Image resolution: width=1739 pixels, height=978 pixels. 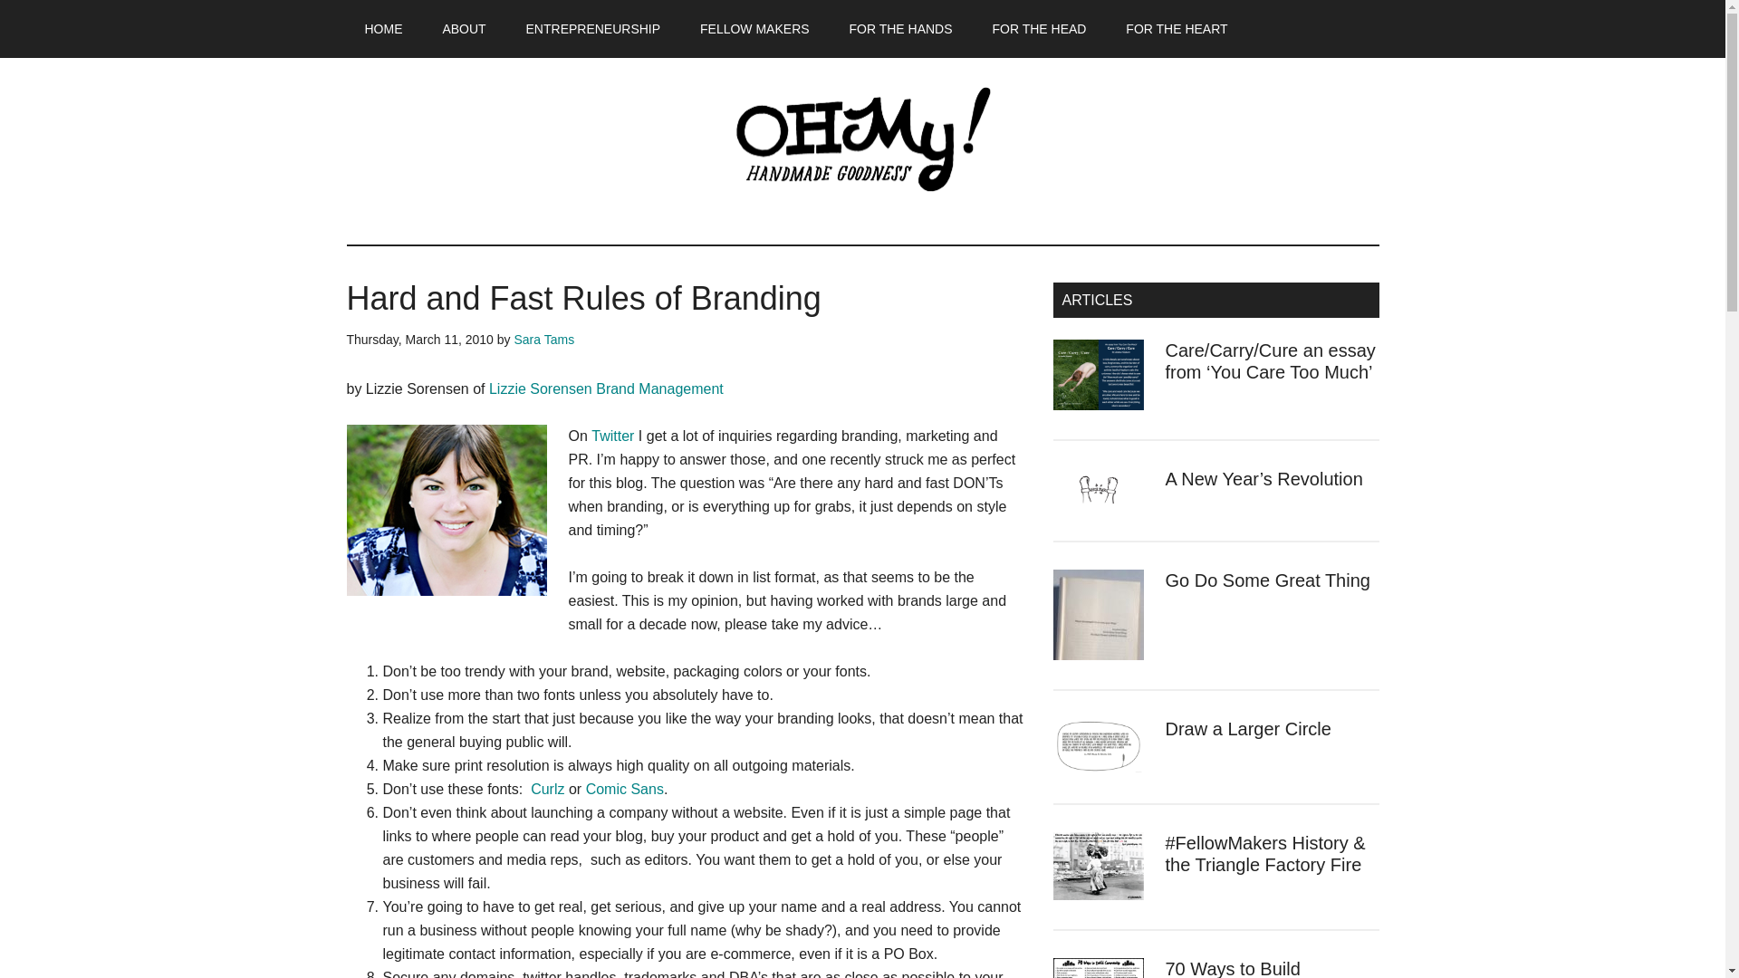 What do you see at coordinates (383, 29) in the screenshot?
I see `HOME` at bounding box center [383, 29].